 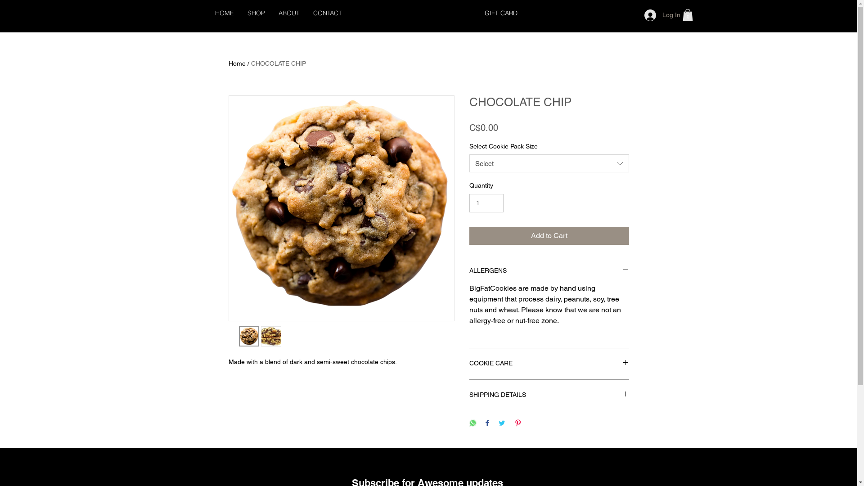 I want to click on SHIPPING DETAILS, so click(x=549, y=395).